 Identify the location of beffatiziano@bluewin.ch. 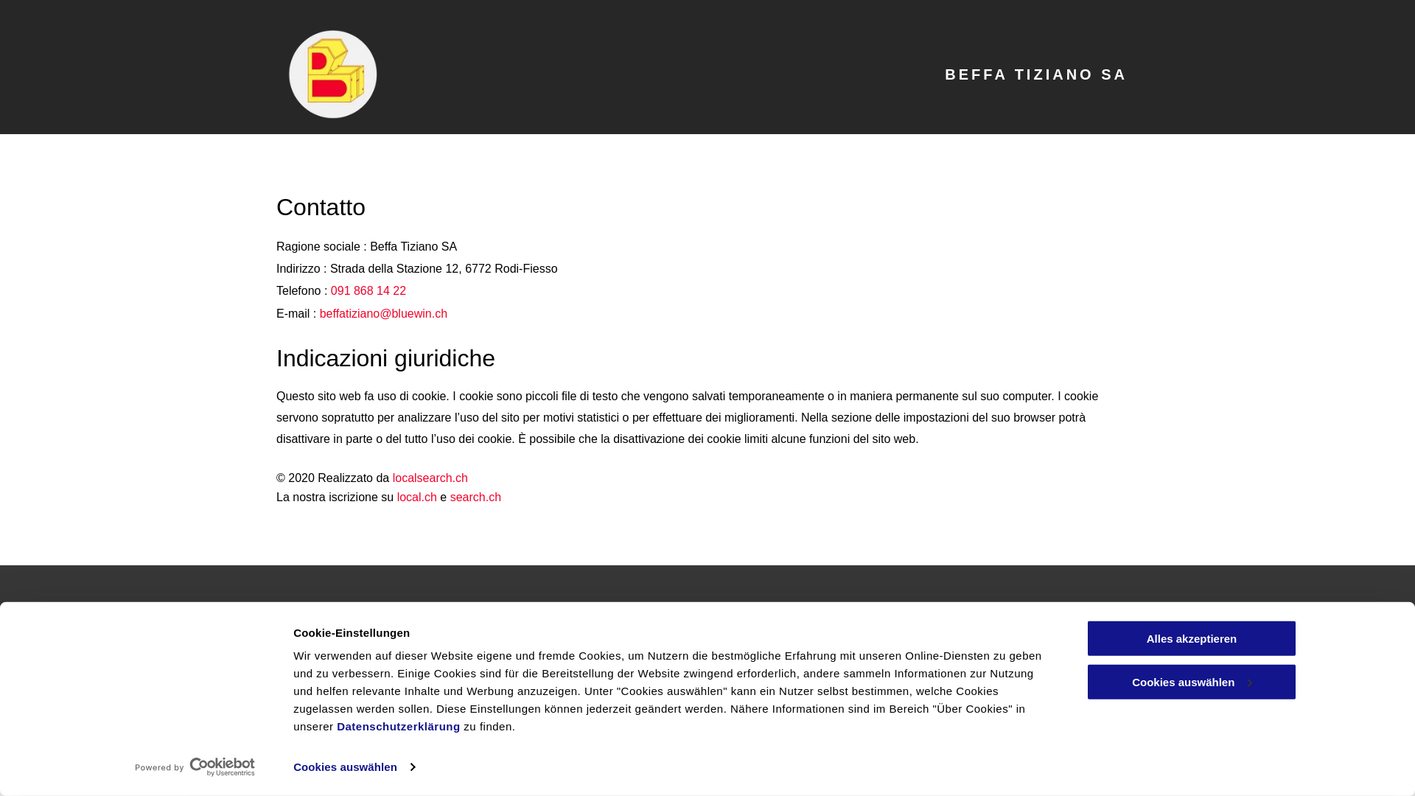
(551, 652).